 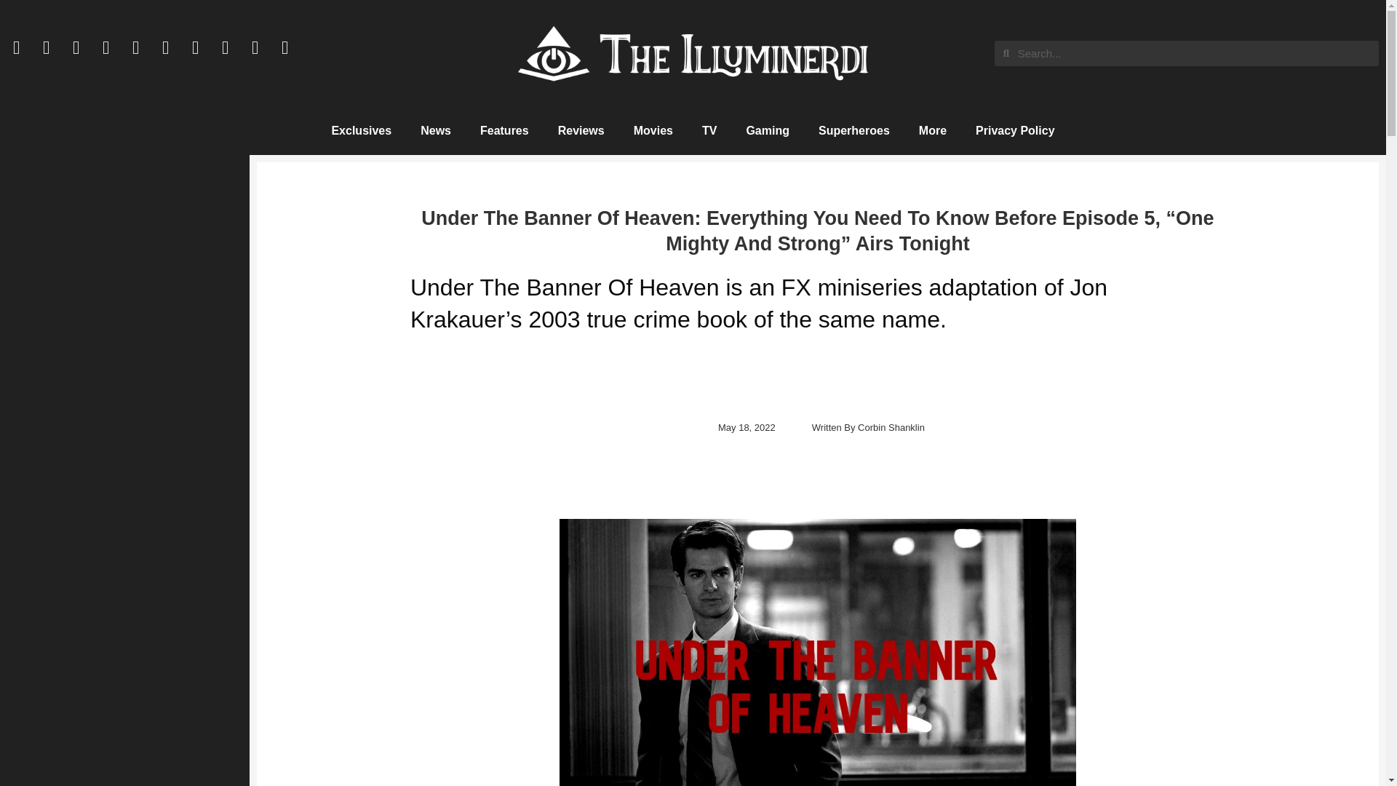 I want to click on Movies, so click(x=653, y=131).